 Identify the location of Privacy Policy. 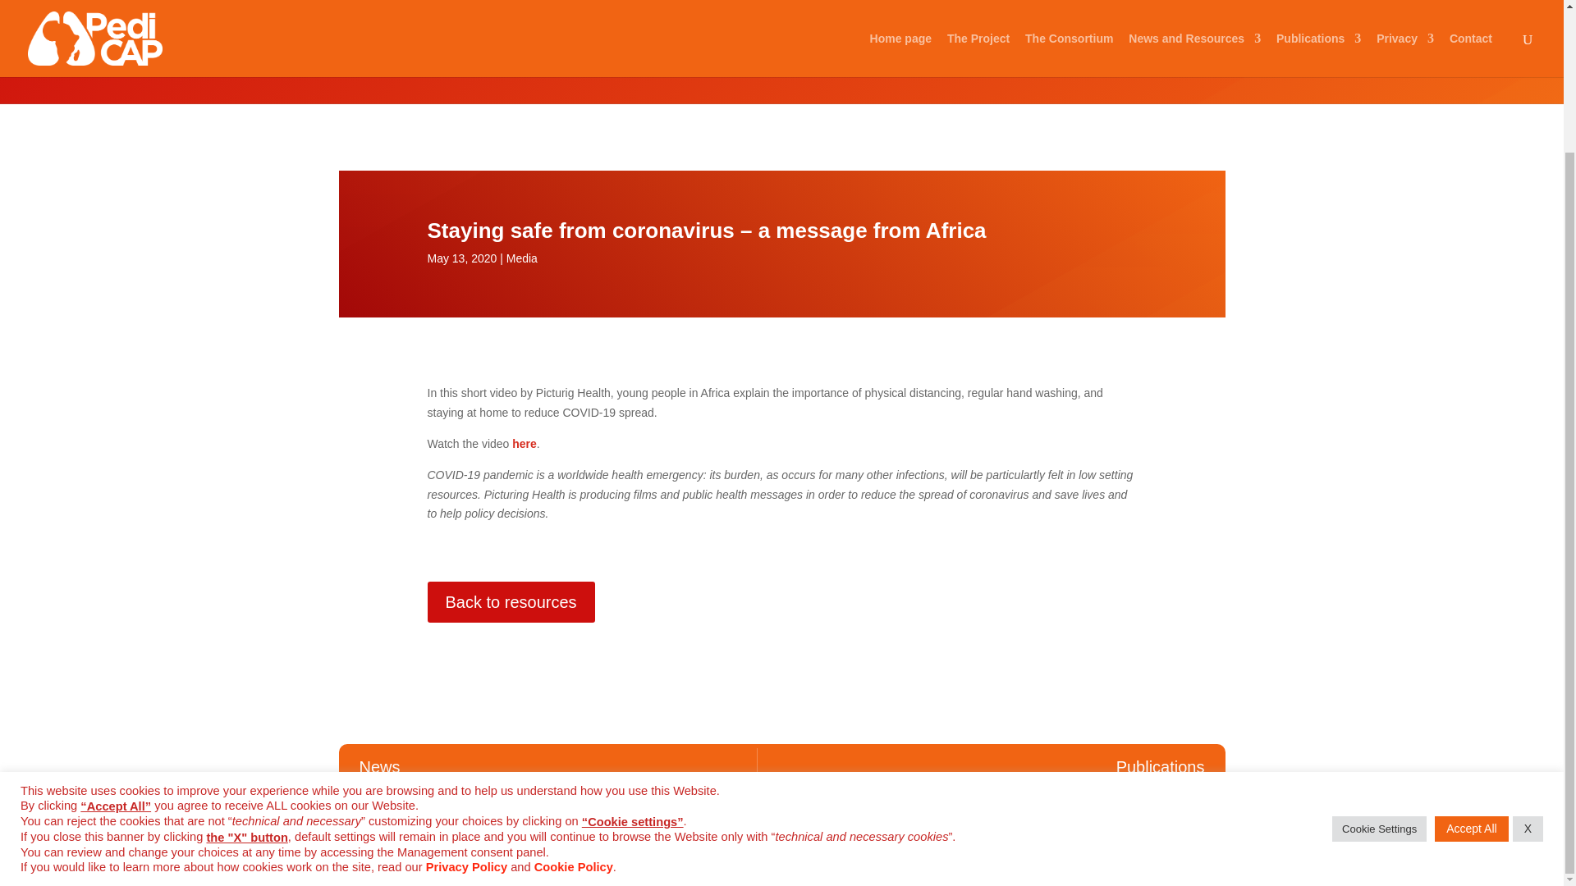
(466, 695).